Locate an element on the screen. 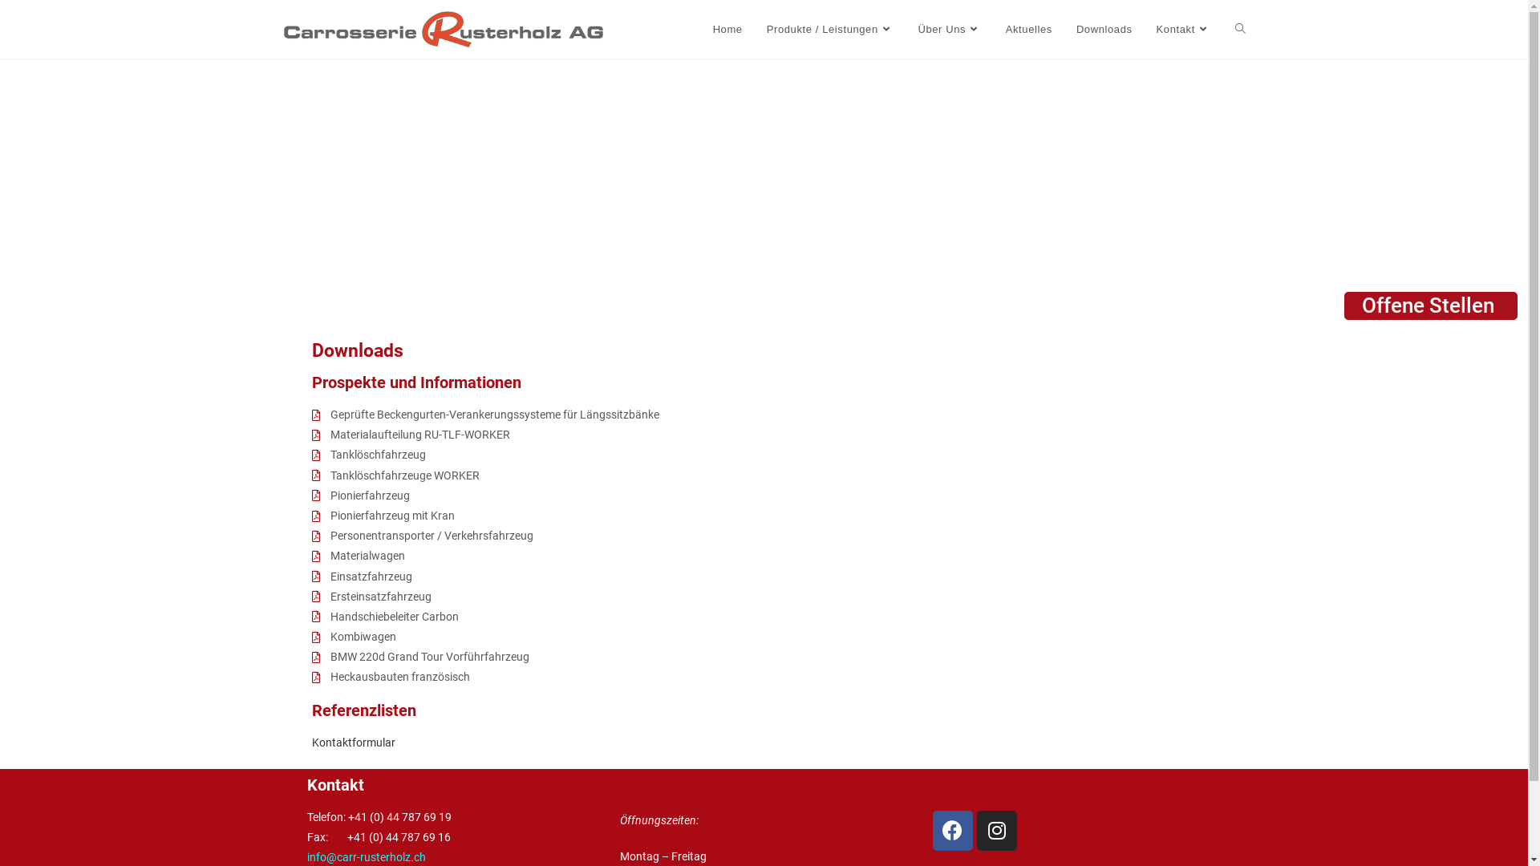 Image resolution: width=1540 pixels, height=866 pixels. Kombiwagen is located at coordinates (765, 637).